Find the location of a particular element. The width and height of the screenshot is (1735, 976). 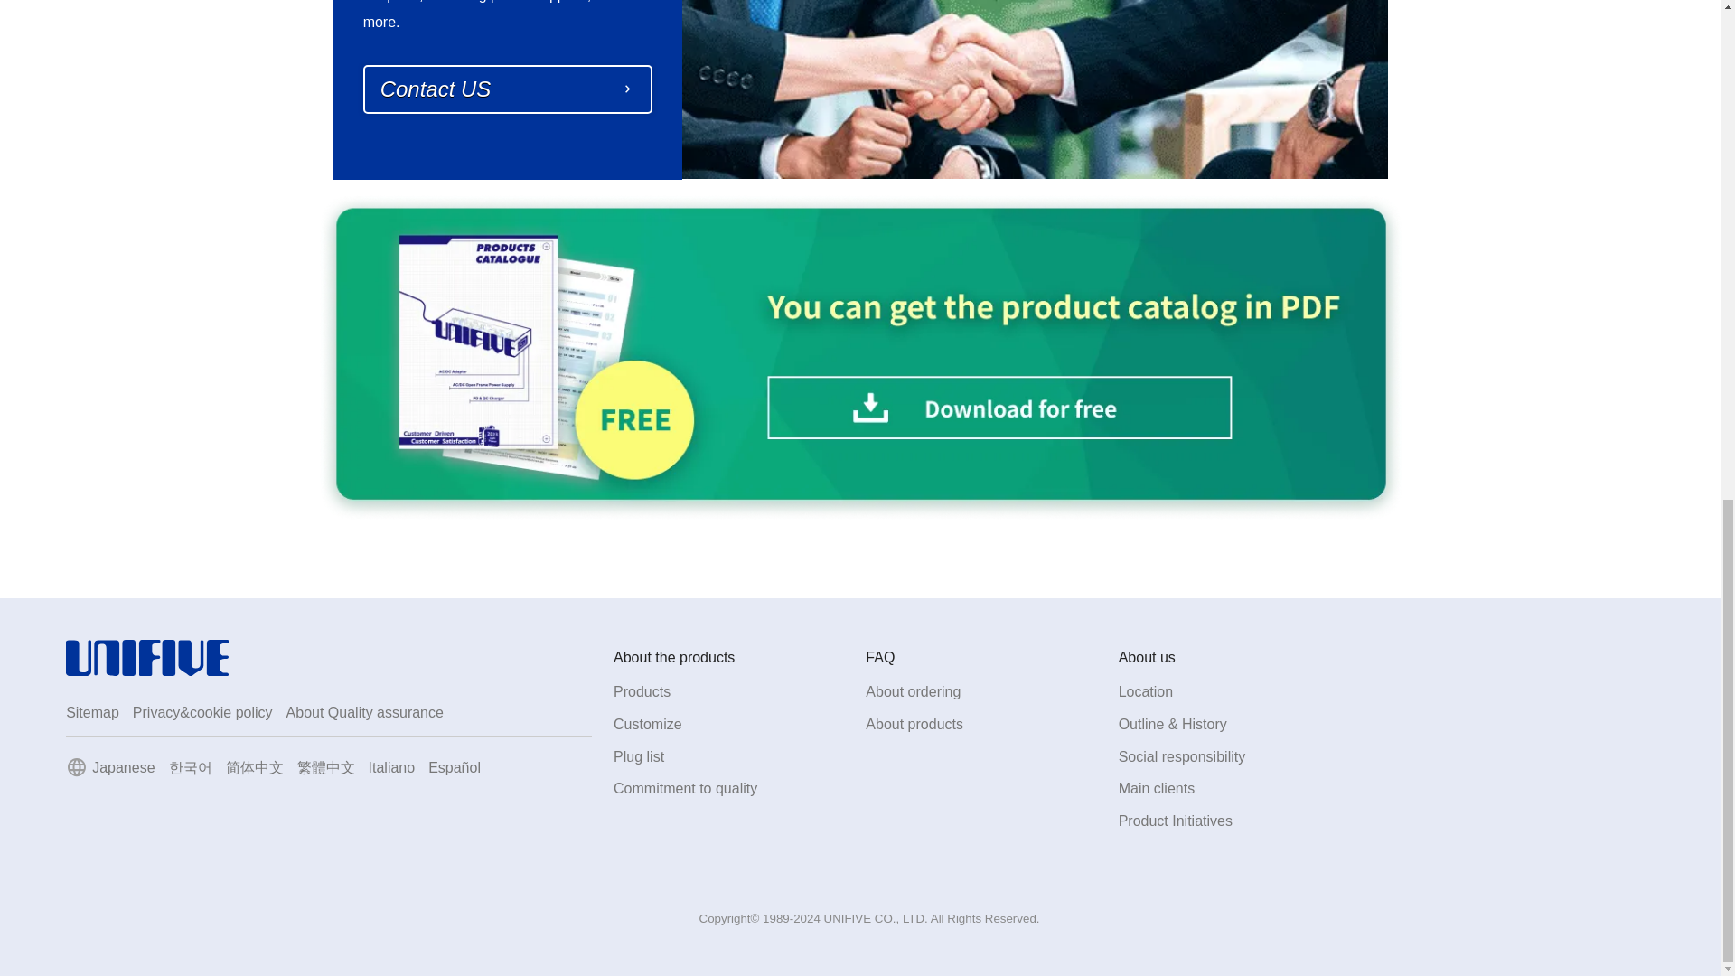

Plug list is located at coordinates (639, 756).